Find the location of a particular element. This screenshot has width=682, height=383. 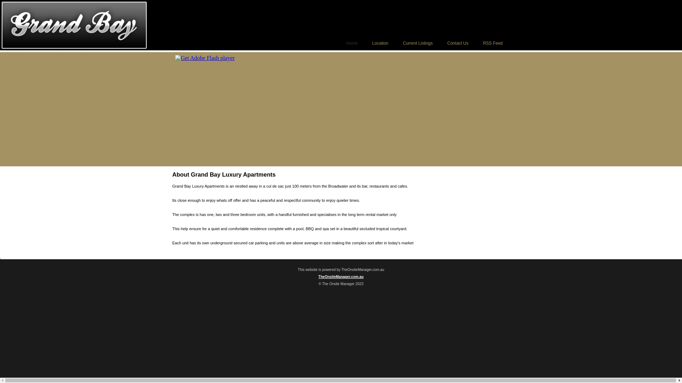

Contact Us is located at coordinates (454, 43).